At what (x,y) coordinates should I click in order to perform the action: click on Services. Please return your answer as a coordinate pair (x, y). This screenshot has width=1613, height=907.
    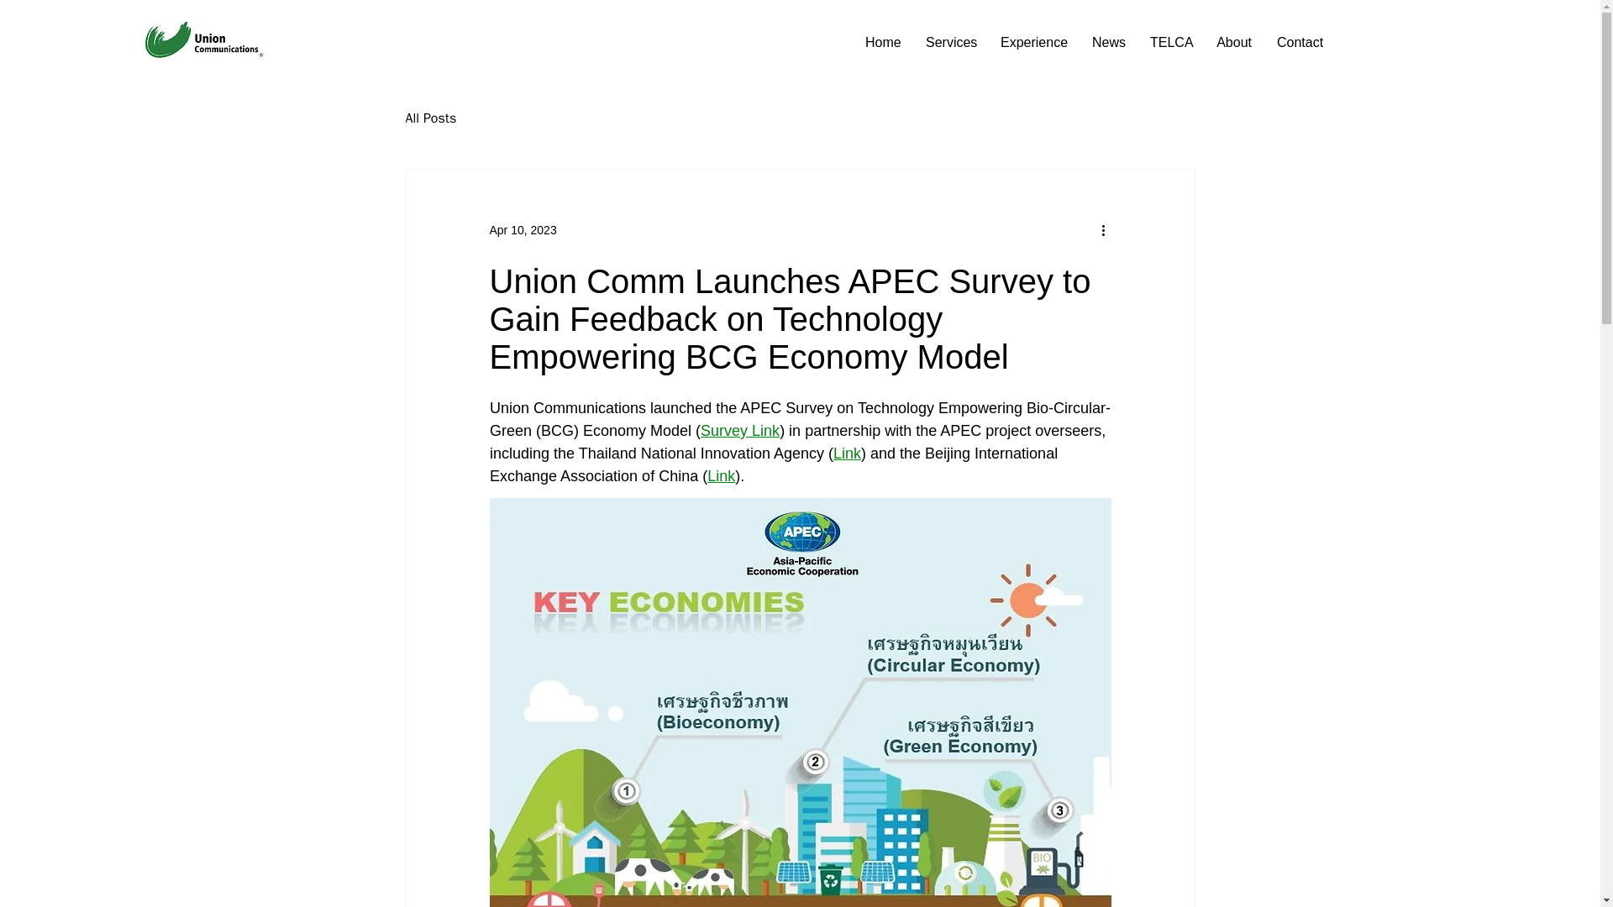
    Looking at the image, I should click on (949, 42).